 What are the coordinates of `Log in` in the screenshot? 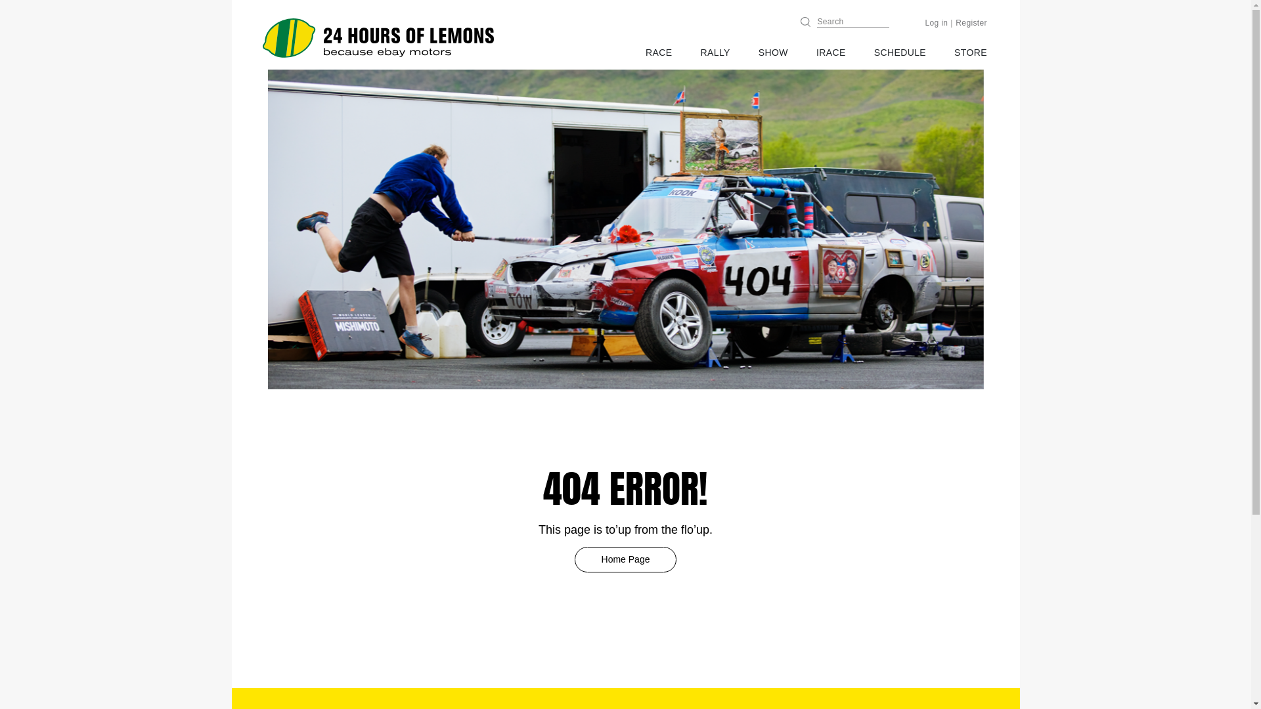 It's located at (937, 23).